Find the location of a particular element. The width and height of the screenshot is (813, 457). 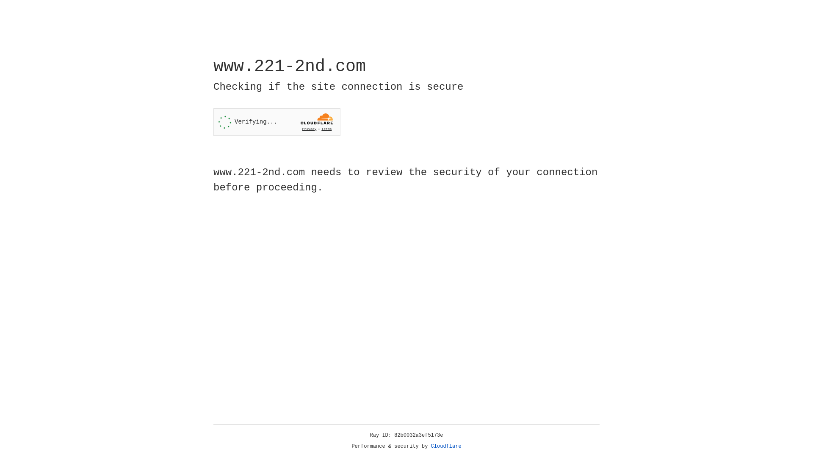

Cloudflare is located at coordinates (446, 446).